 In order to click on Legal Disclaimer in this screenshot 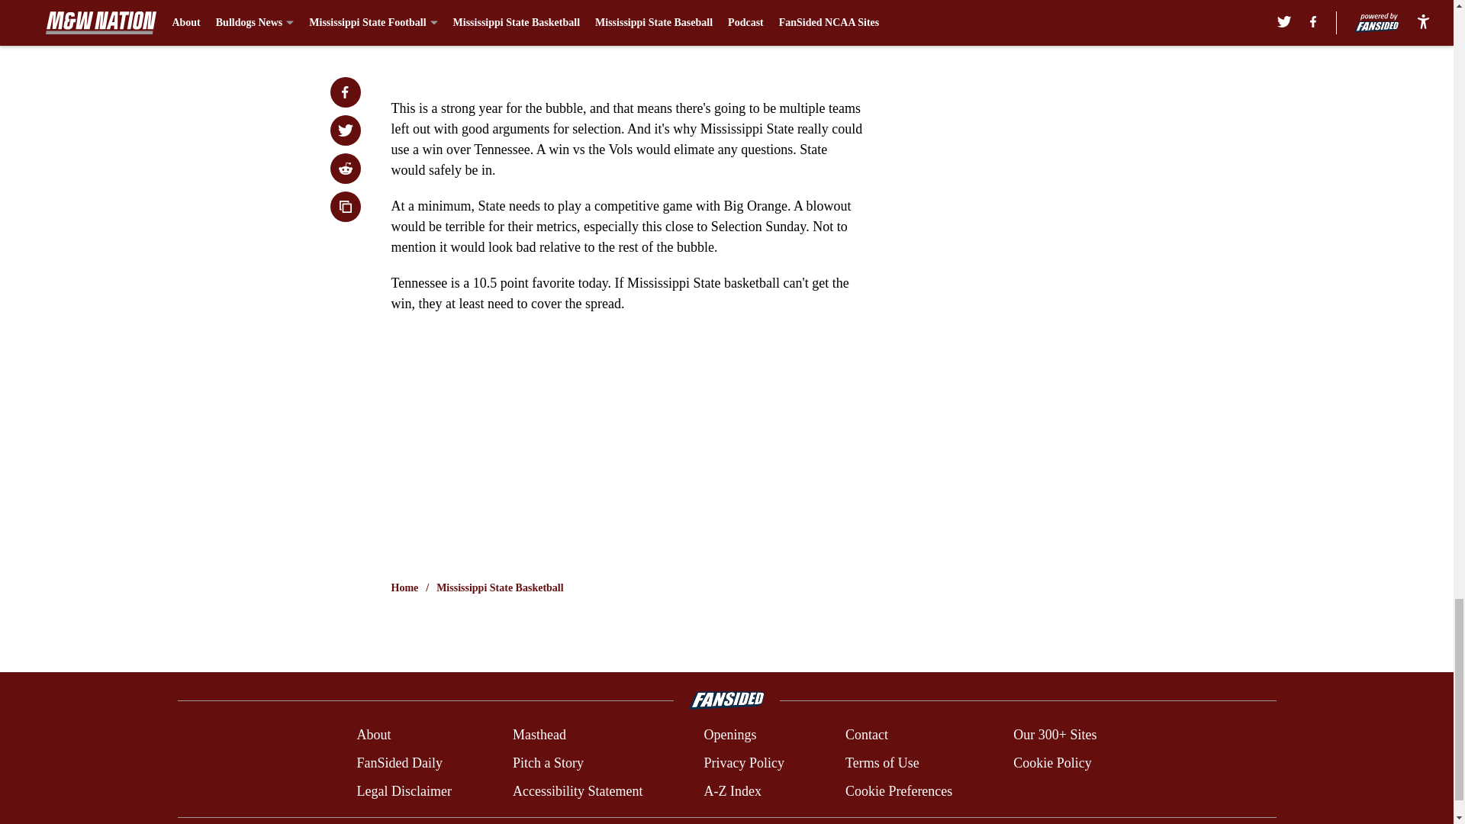, I will do `click(403, 790)`.